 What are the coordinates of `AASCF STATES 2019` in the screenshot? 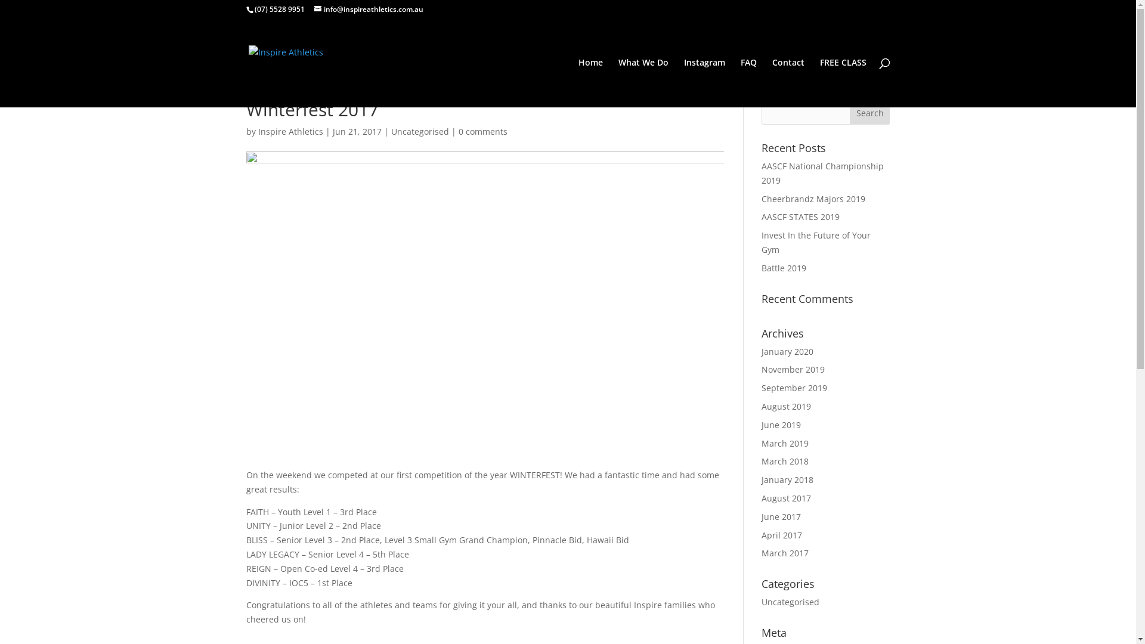 It's located at (800, 217).